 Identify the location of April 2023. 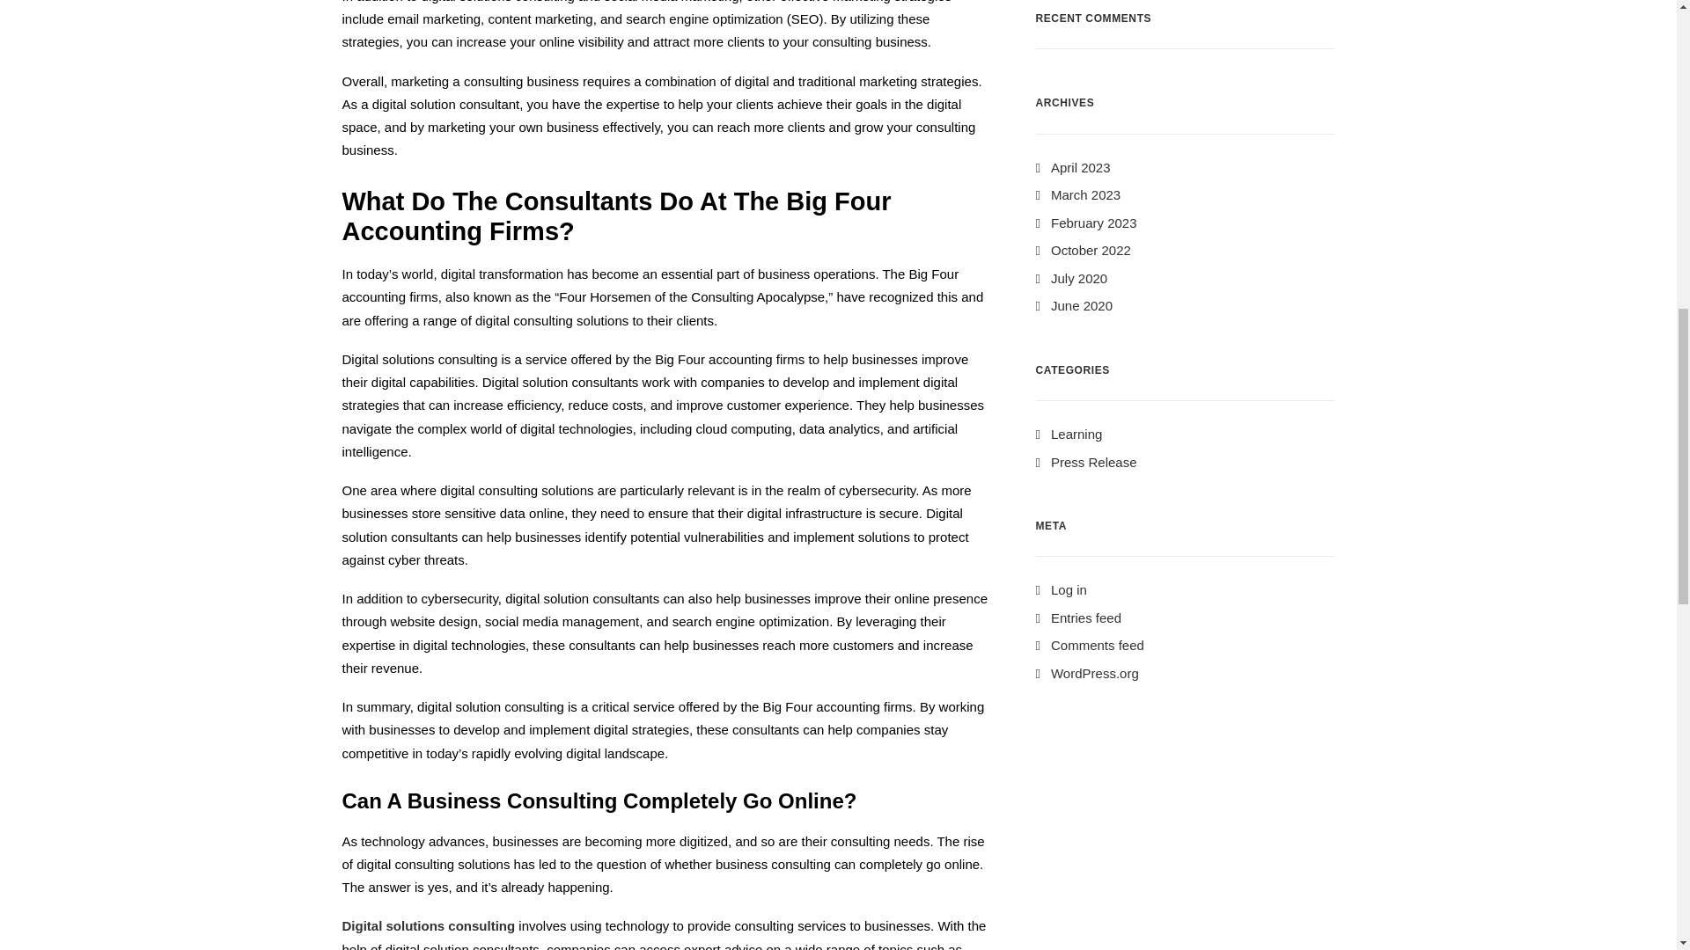
(1072, 167).